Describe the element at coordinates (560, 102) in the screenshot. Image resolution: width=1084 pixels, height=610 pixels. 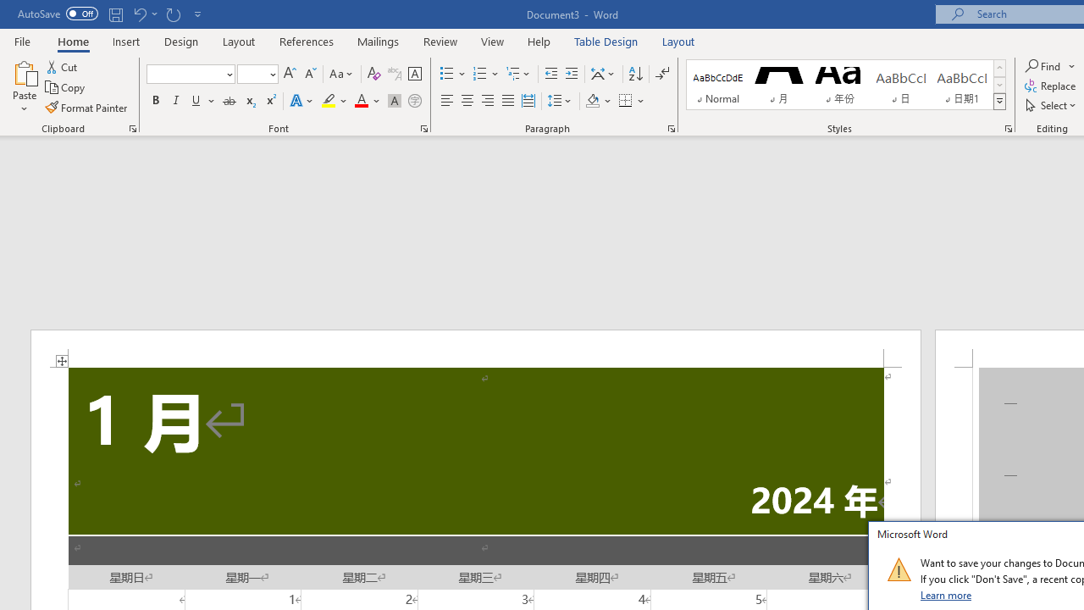
I see `Line and Paragraph Spacing` at that location.